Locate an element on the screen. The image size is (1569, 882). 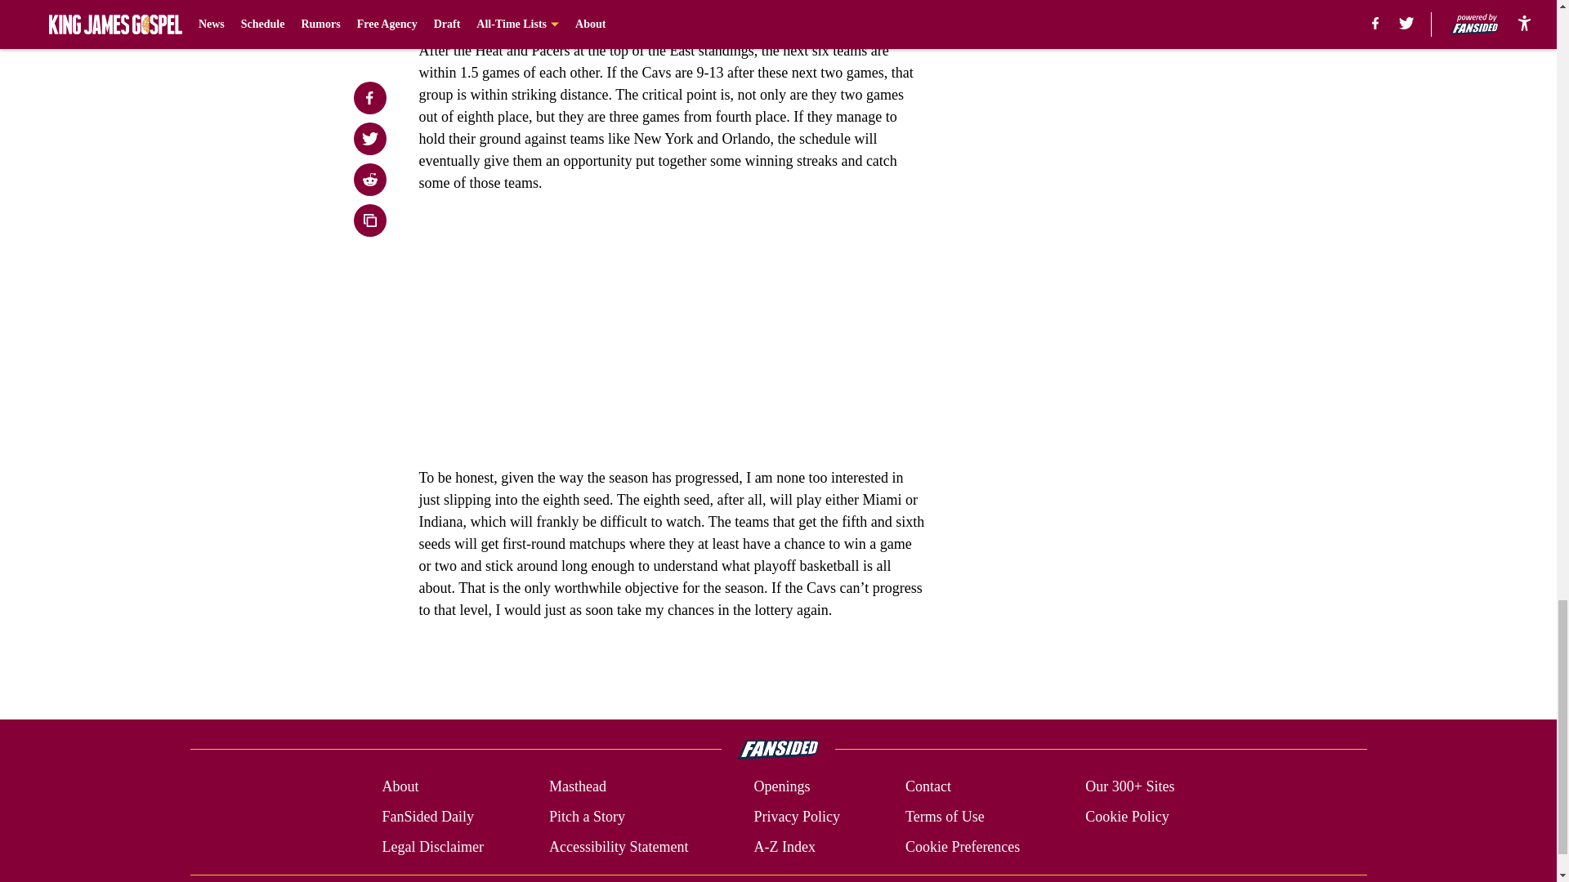
Masthead is located at coordinates (577, 787).